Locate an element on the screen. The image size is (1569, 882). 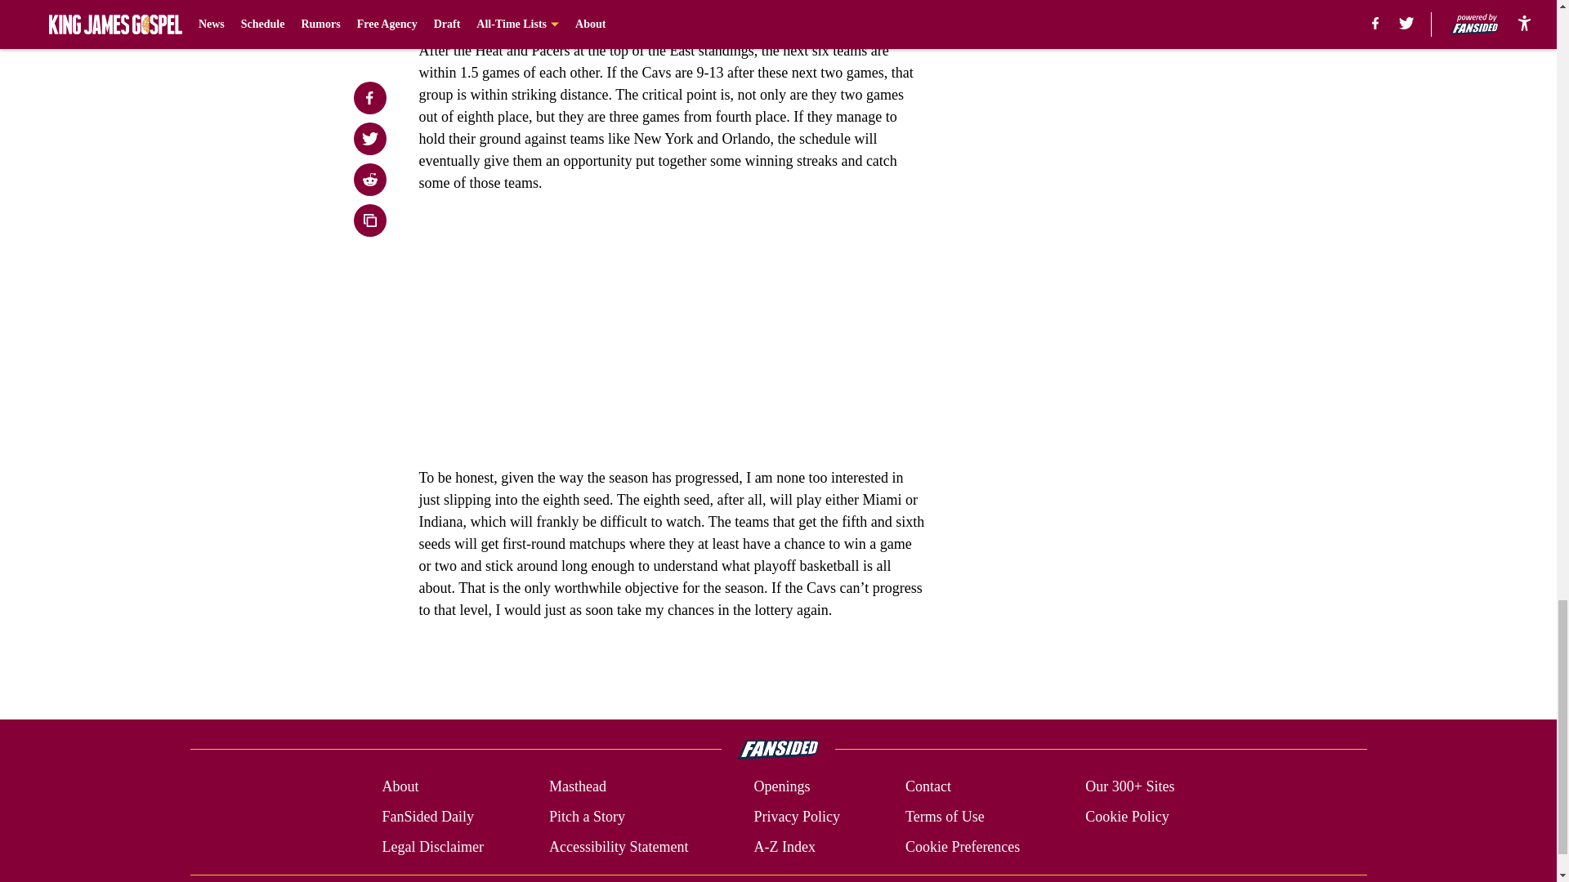
Masthead is located at coordinates (577, 787).